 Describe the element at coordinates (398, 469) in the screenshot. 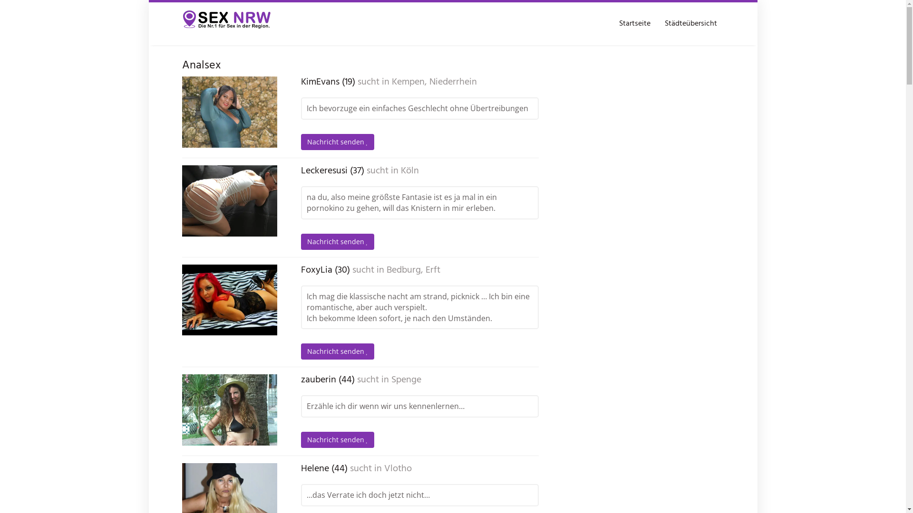

I see `Vlotho` at that location.